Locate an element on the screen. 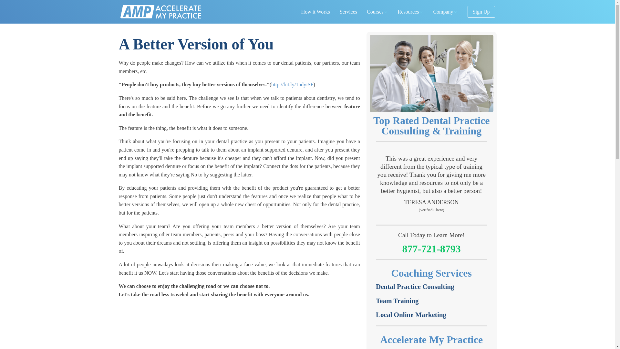  Sign Up is located at coordinates (411, 12).